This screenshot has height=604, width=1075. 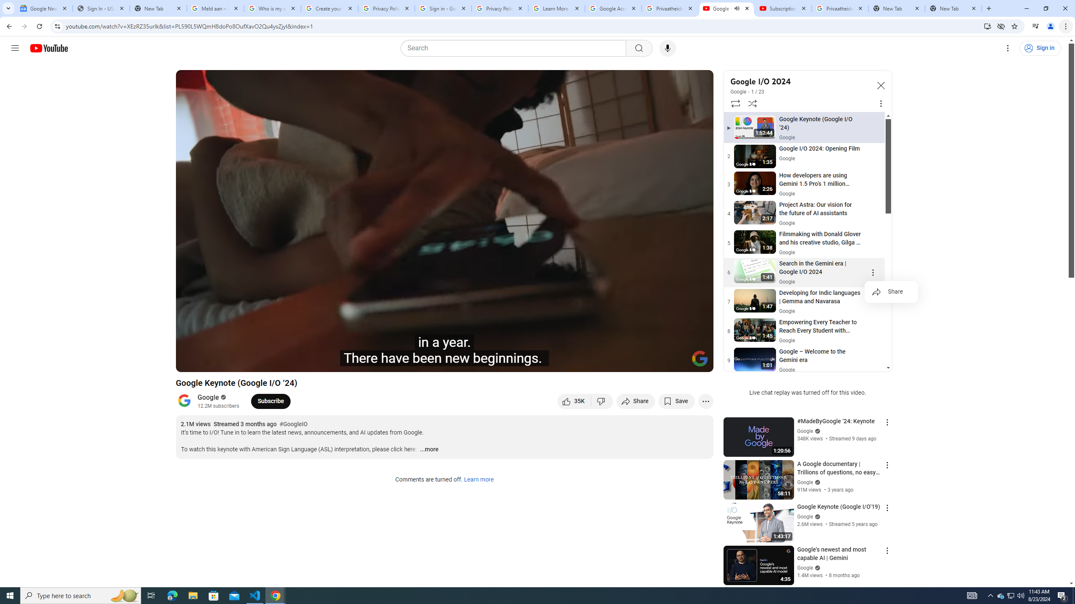 What do you see at coordinates (987, 26) in the screenshot?
I see `Install YouTube` at bounding box center [987, 26].